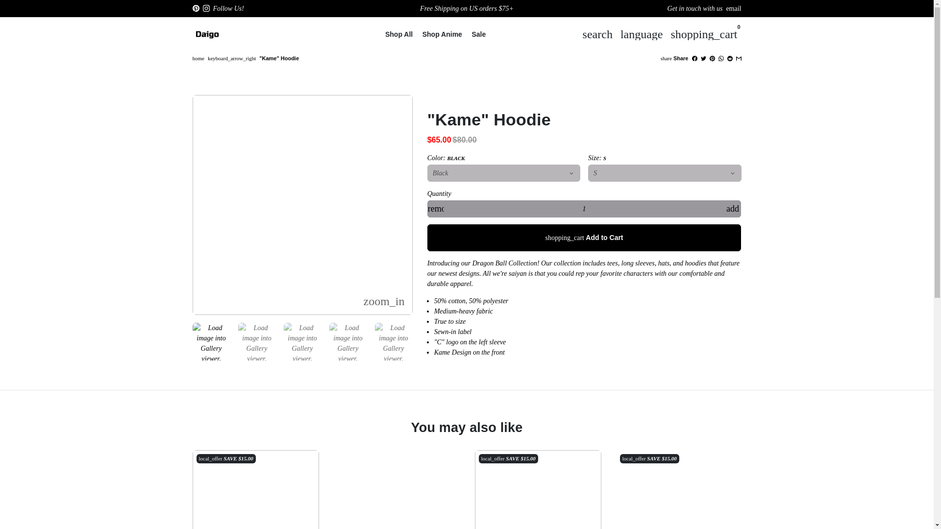 The height and width of the screenshot is (529, 941). What do you see at coordinates (279, 58) in the screenshot?
I see `"Kame" Hoodie` at bounding box center [279, 58].